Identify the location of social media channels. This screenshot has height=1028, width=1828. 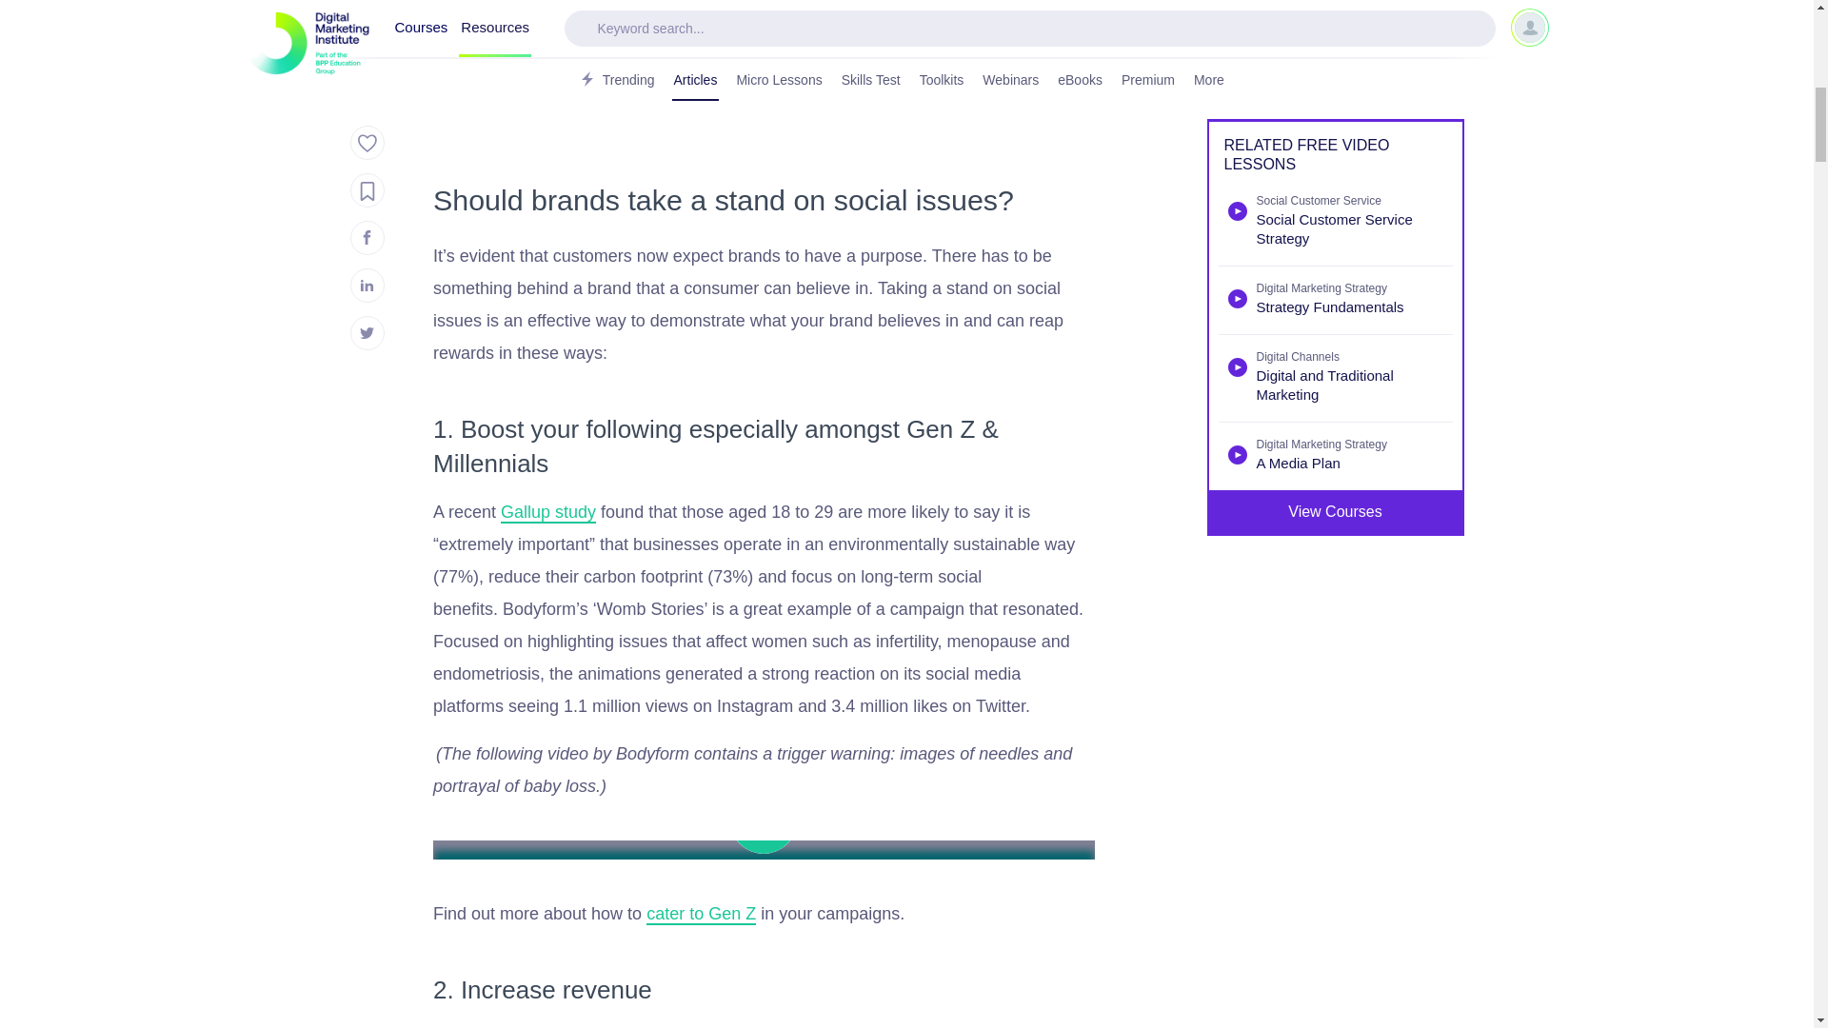
(739, 23).